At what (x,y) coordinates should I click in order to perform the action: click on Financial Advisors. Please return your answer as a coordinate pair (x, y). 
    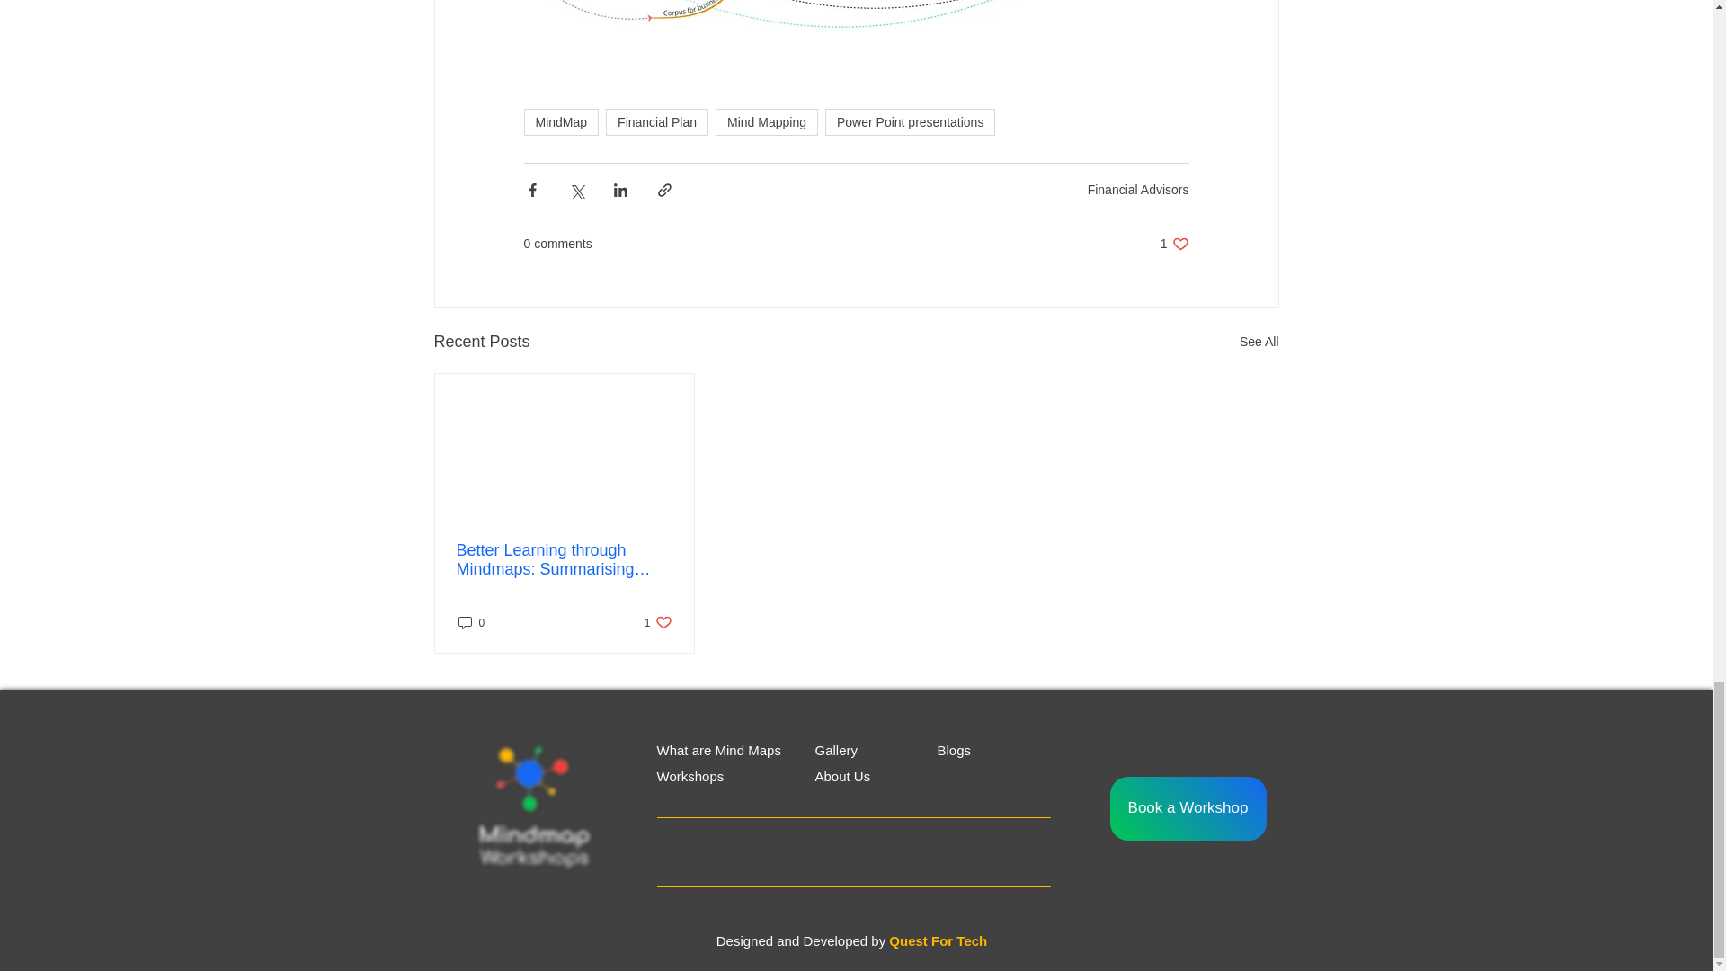
    Looking at the image, I should click on (717, 750).